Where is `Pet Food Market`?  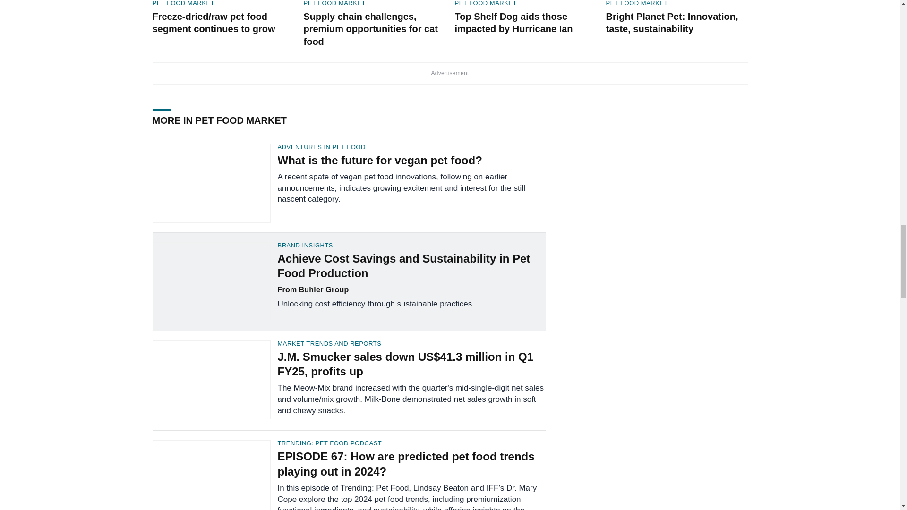
Pet Food Market is located at coordinates (334, 4).